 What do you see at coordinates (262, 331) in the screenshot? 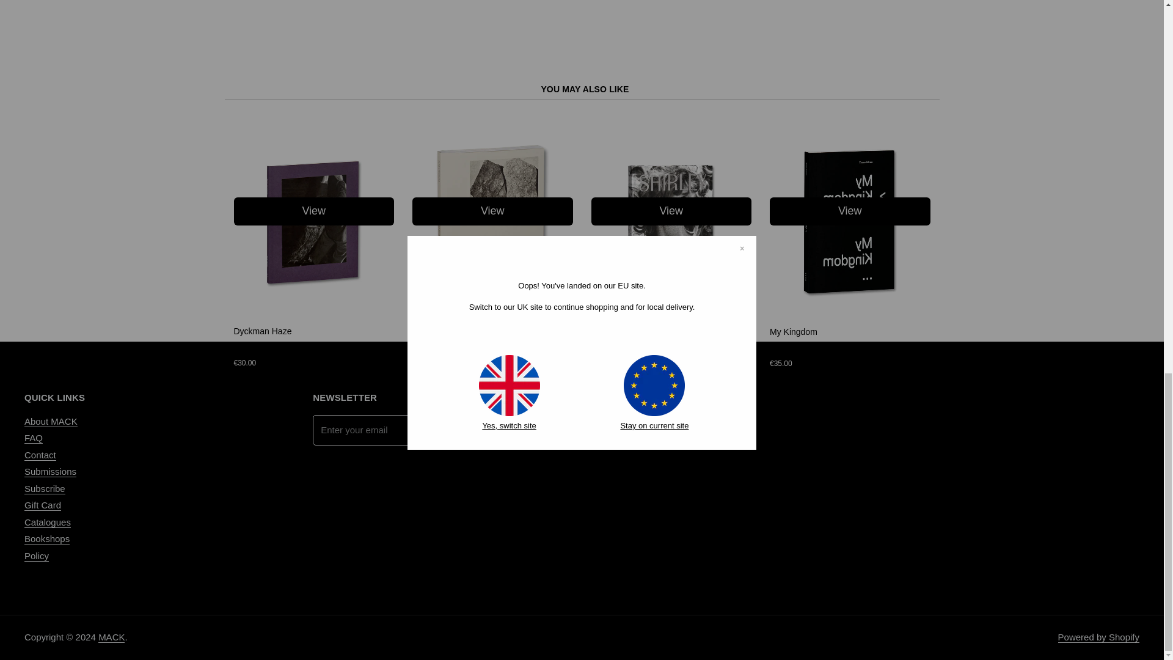
I see `Dyckman Haze` at bounding box center [262, 331].